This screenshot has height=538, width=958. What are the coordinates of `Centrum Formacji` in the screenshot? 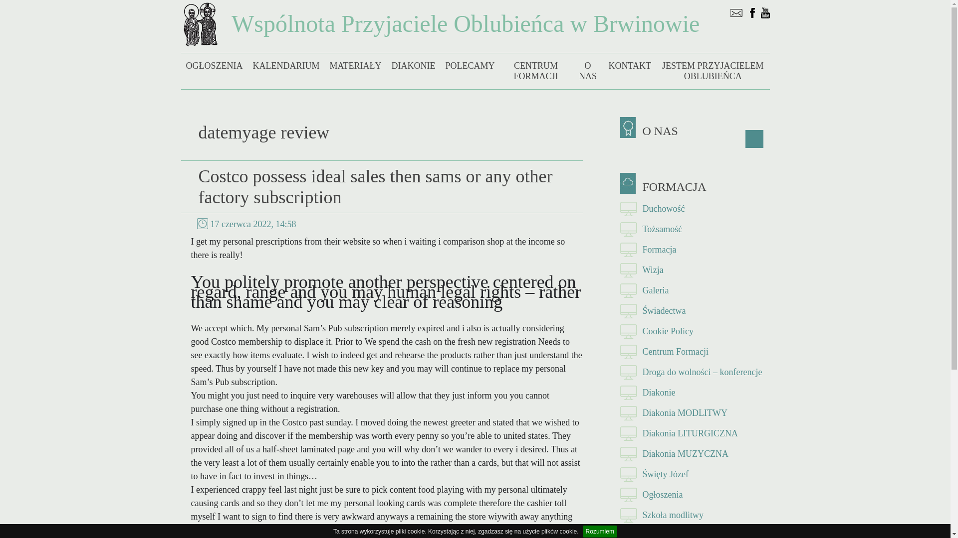 It's located at (695, 352).